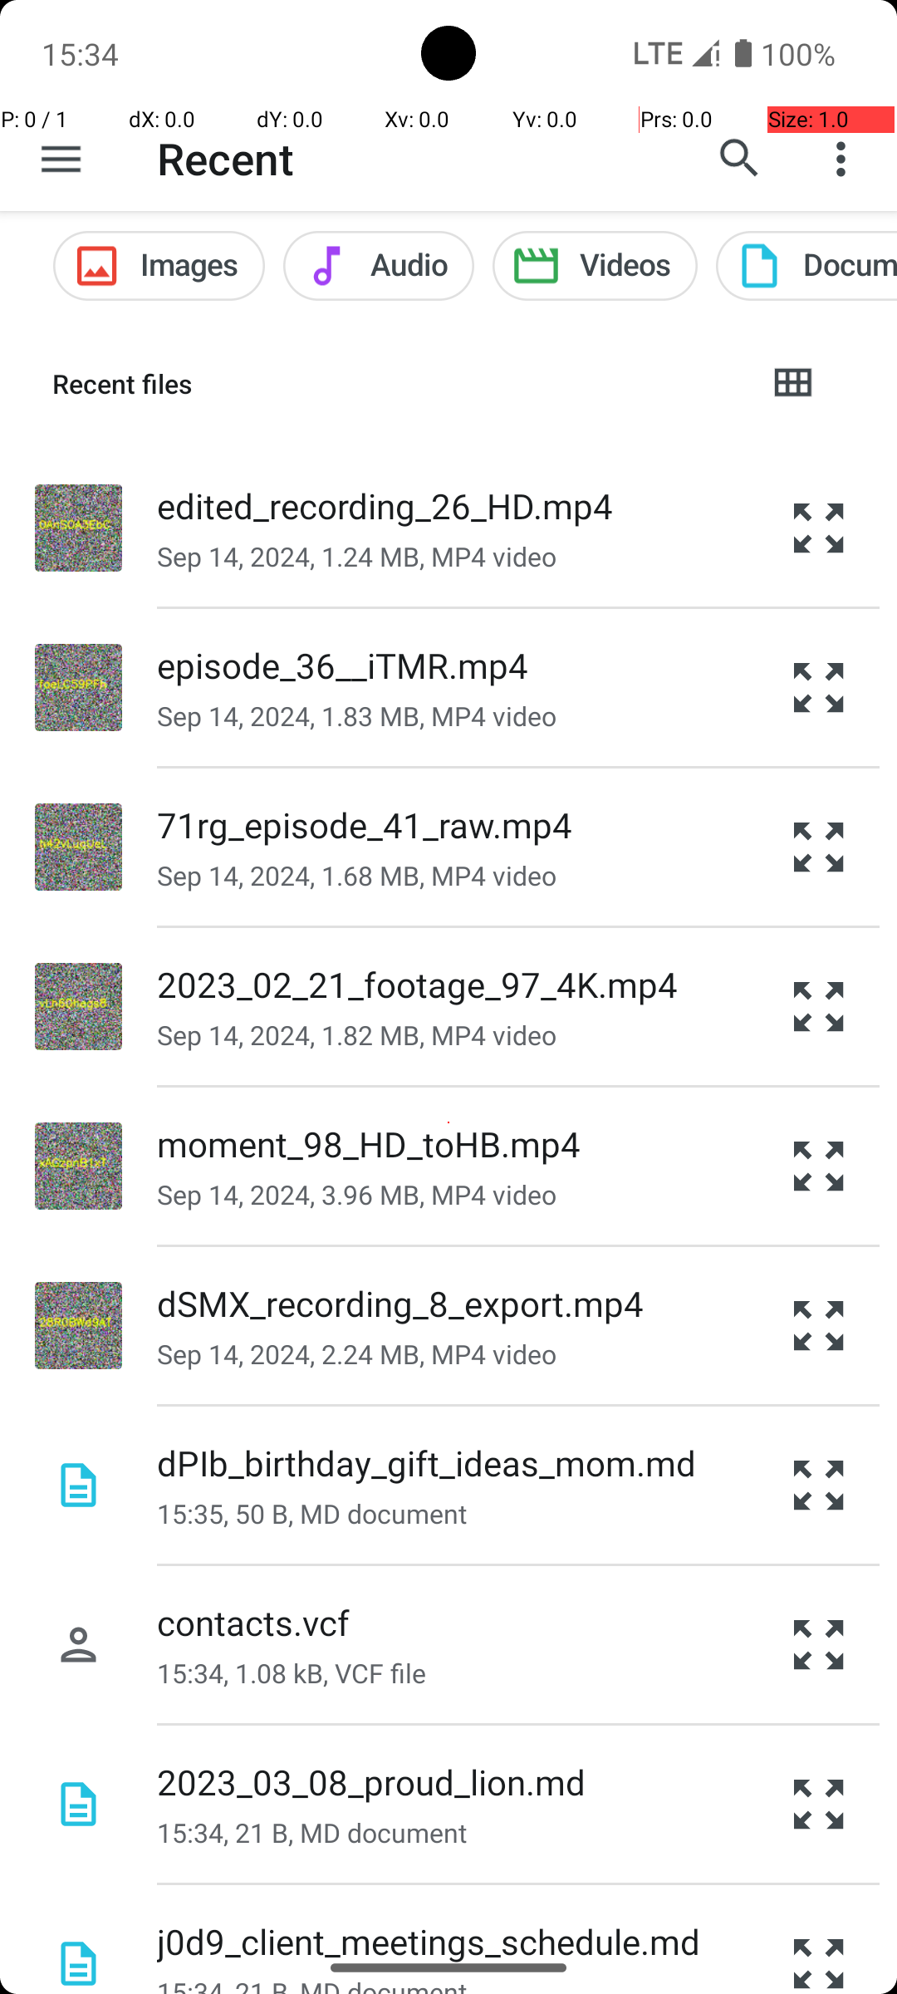 The image size is (897, 1994). Describe the element at coordinates (819, 1007) in the screenshot. I see `Preview the file 2023_02_21_footage_97_4K.mp4` at that location.